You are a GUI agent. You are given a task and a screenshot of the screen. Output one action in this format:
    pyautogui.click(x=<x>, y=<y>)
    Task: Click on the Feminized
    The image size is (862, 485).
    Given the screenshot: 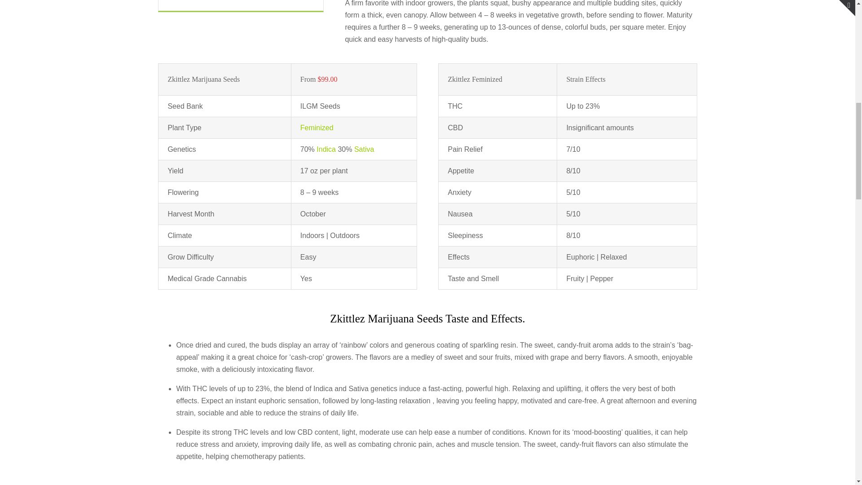 What is the action you would take?
    pyautogui.click(x=317, y=128)
    